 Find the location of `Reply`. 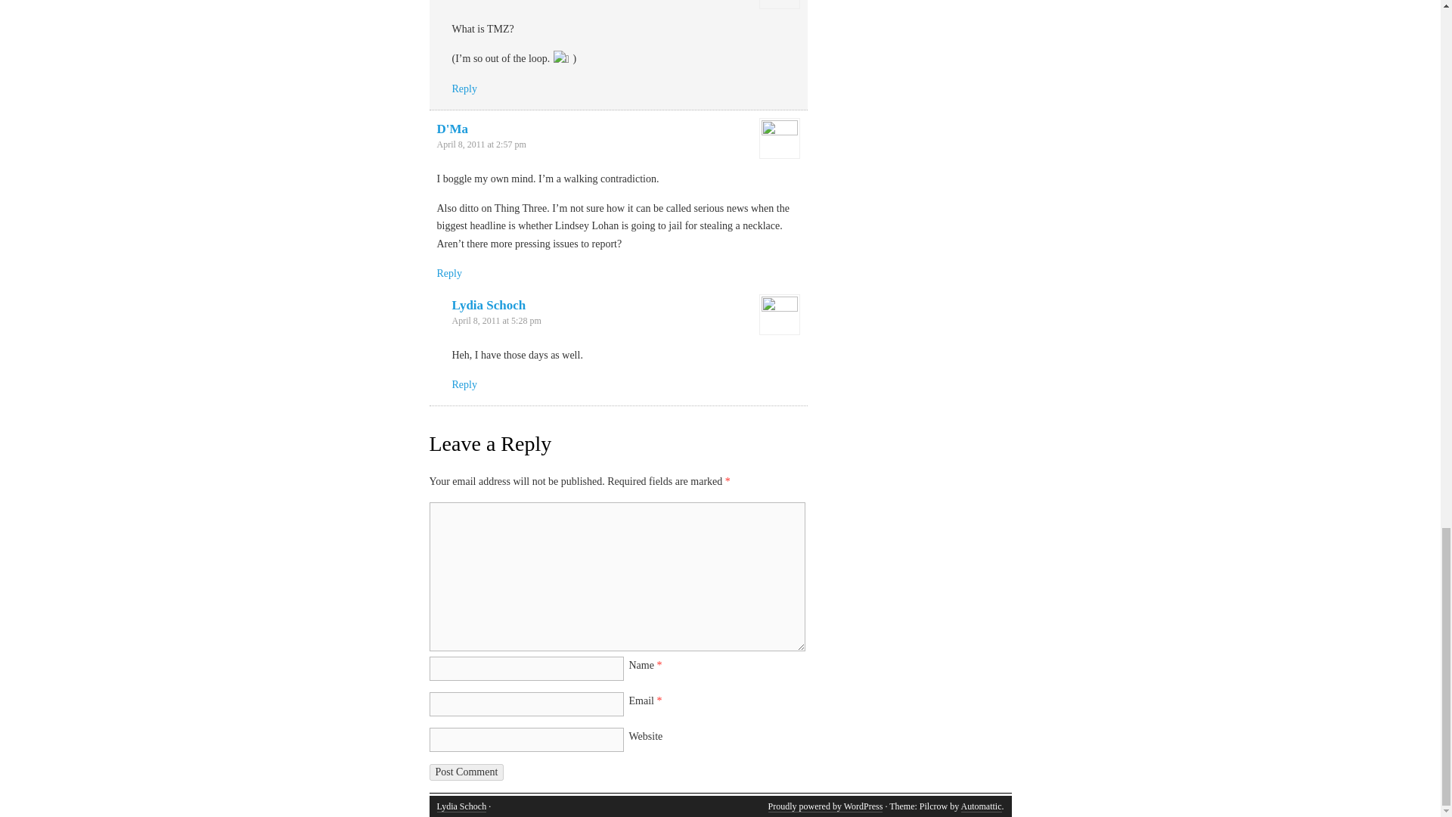

Reply is located at coordinates (449, 274).